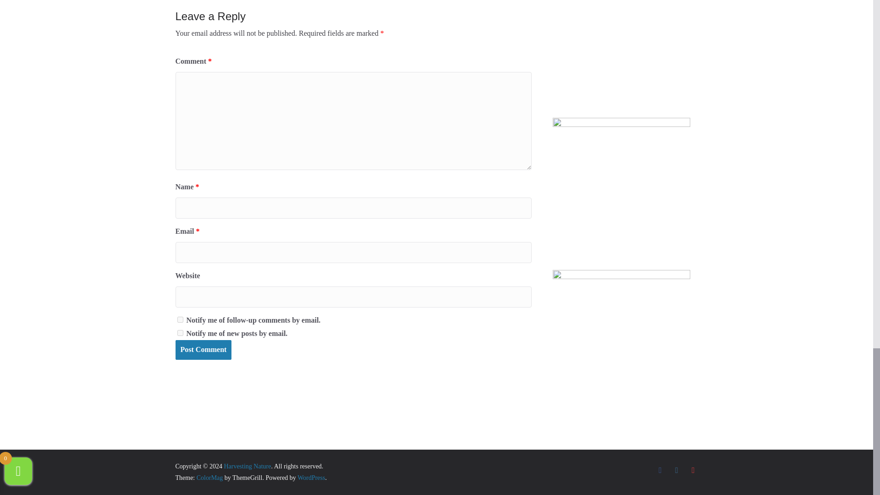 The width and height of the screenshot is (880, 495). What do you see at coordinates (203, 350) in the screenshot?
I see `Post Comment` at bounding box center [203, 350].